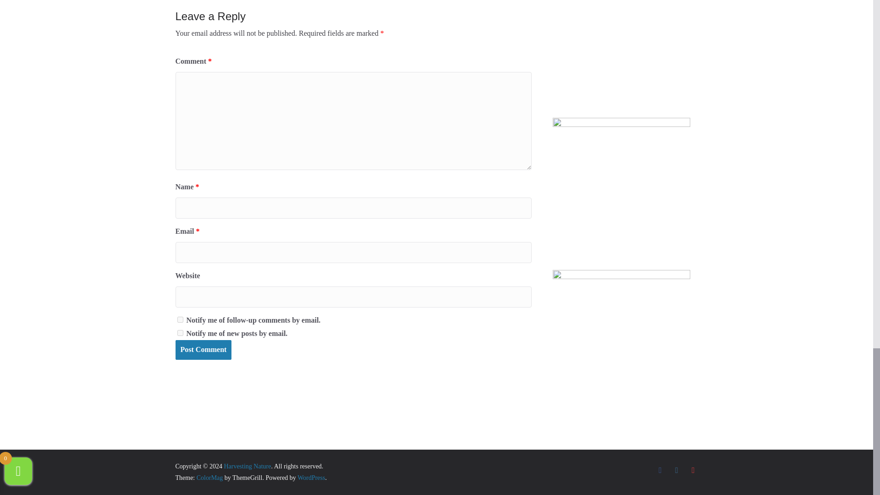 The width and height of the screenshot is (880, 495). What do you see at coordinates (203, 350) in the screenshot?
I see `Post Comment` at bounding box center [203, 350].